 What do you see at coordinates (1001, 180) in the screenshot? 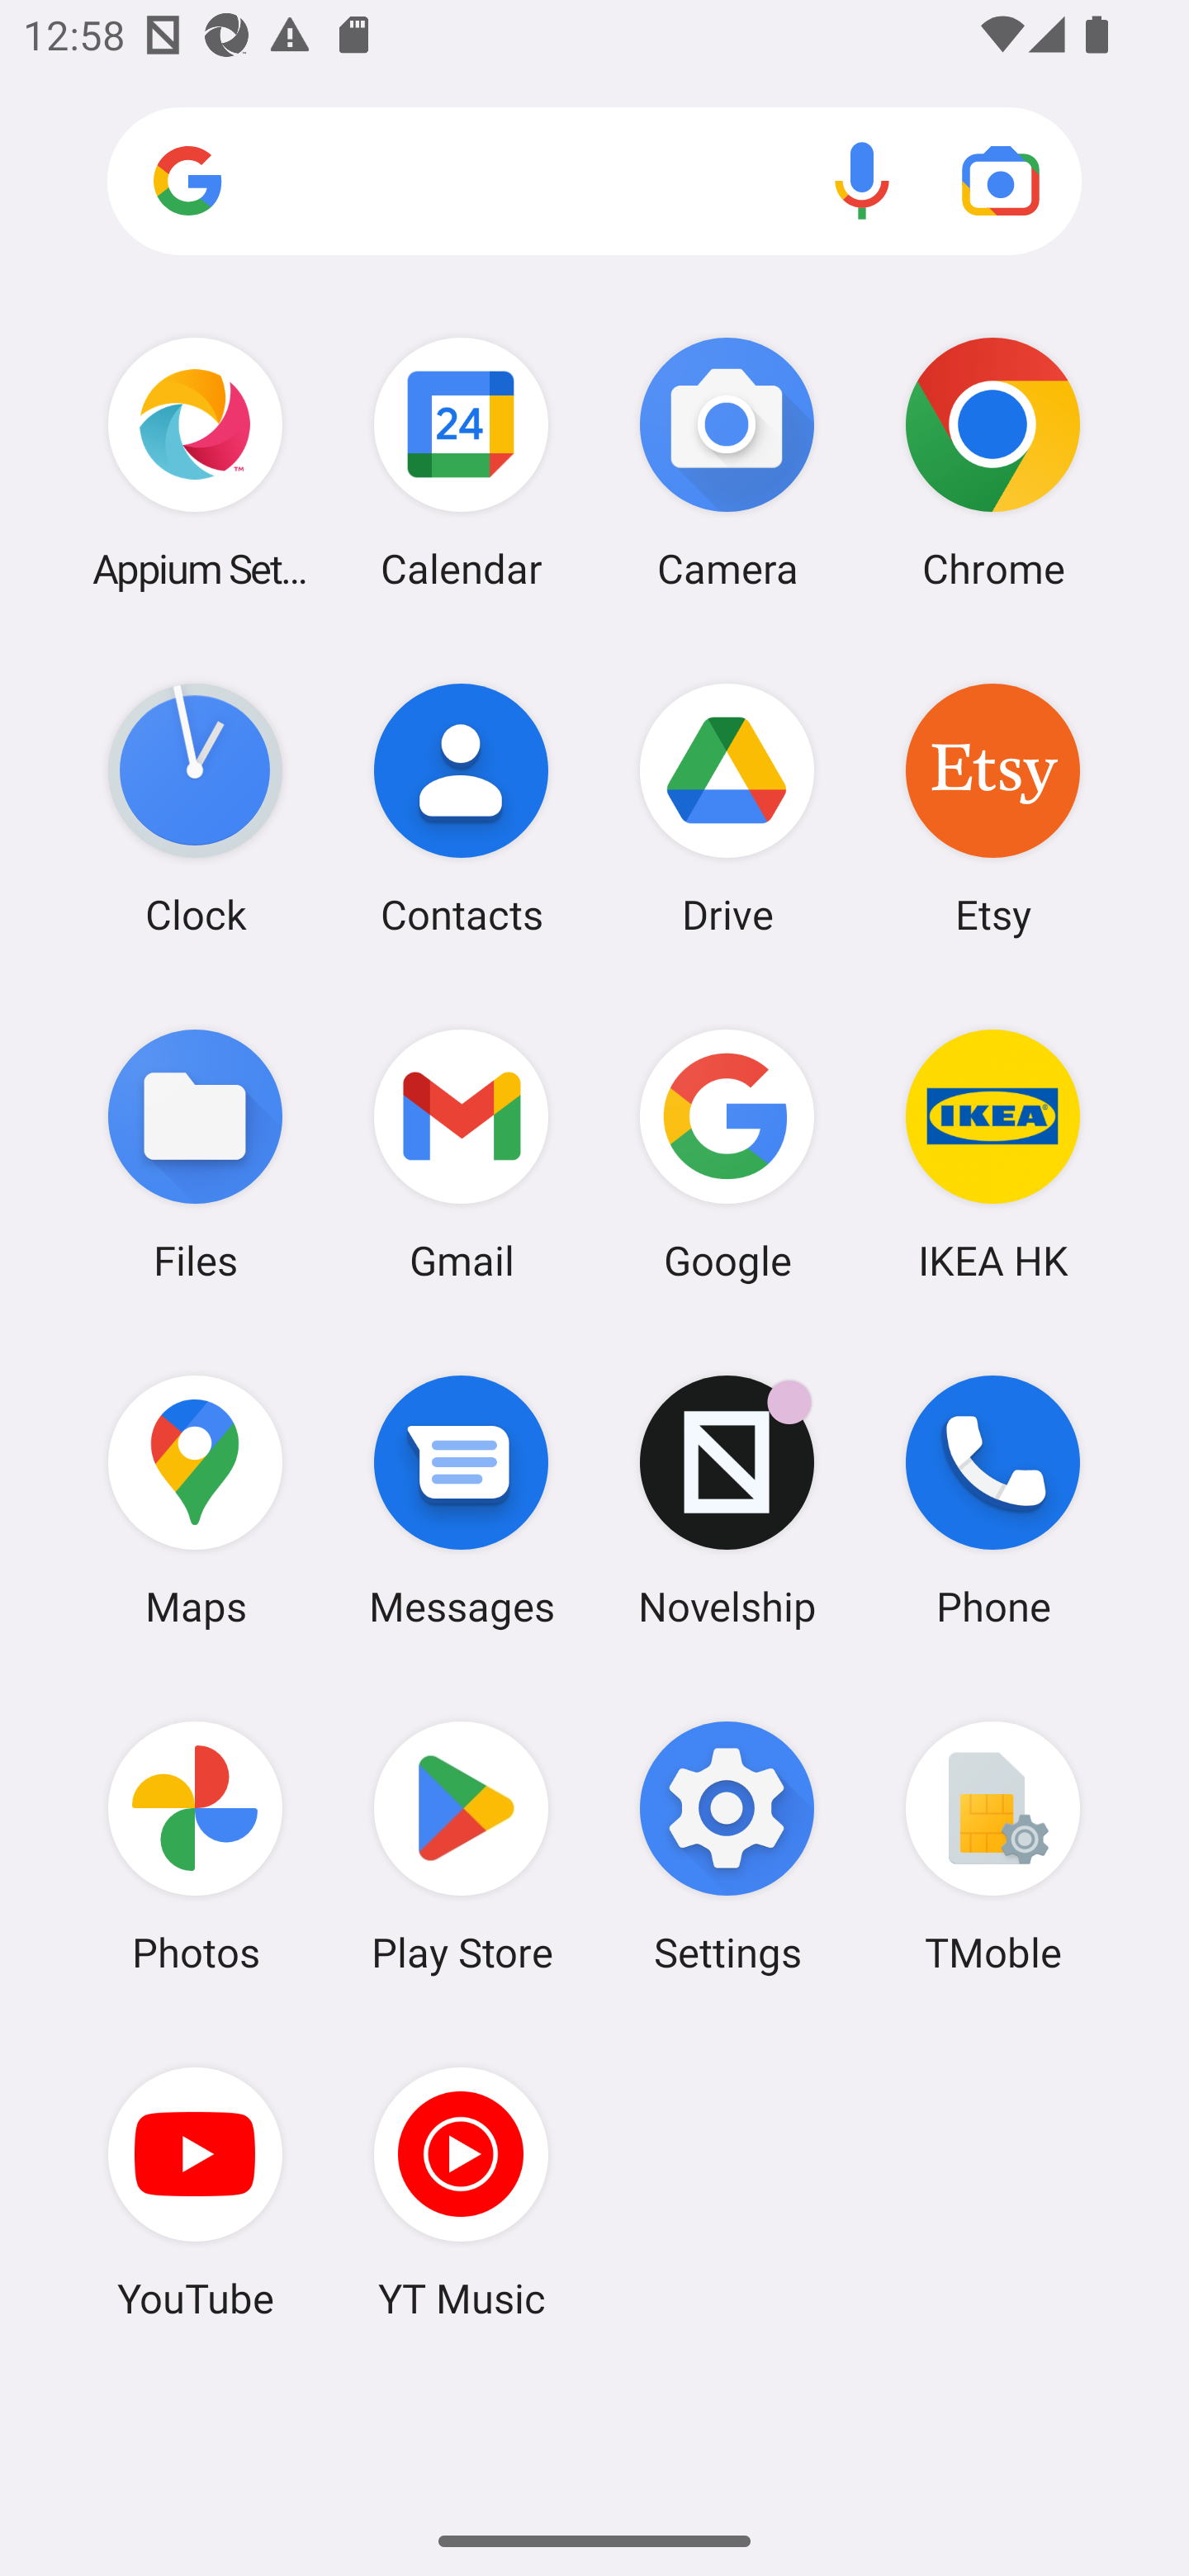
I see `Google Lens` at bounding box center [1001, 180].